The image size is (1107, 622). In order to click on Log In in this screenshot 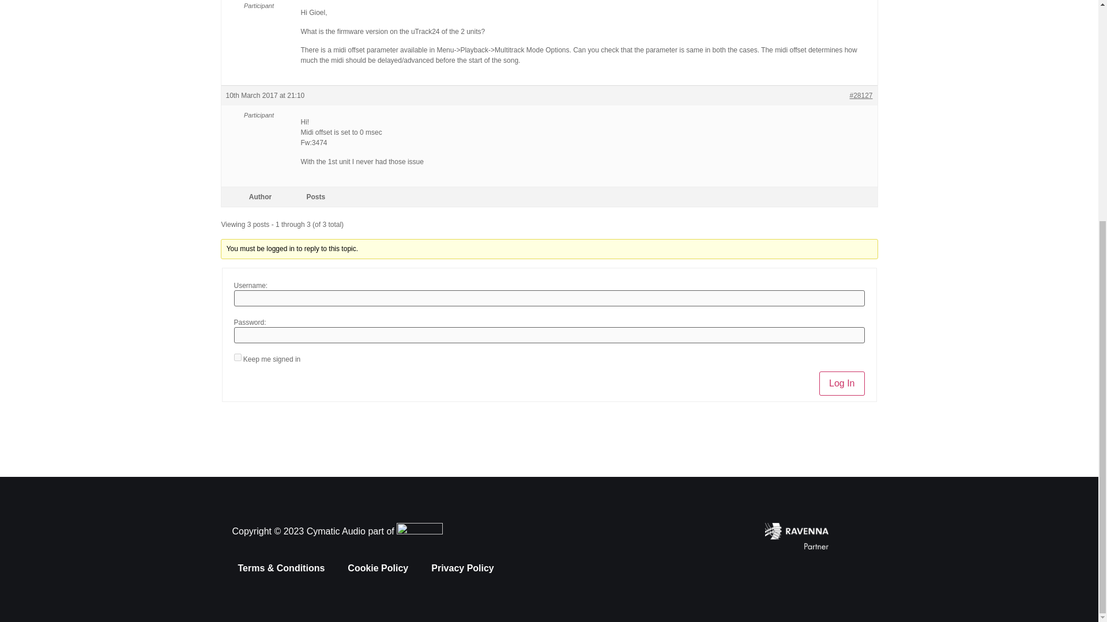, I will do `click(842, 383)`.